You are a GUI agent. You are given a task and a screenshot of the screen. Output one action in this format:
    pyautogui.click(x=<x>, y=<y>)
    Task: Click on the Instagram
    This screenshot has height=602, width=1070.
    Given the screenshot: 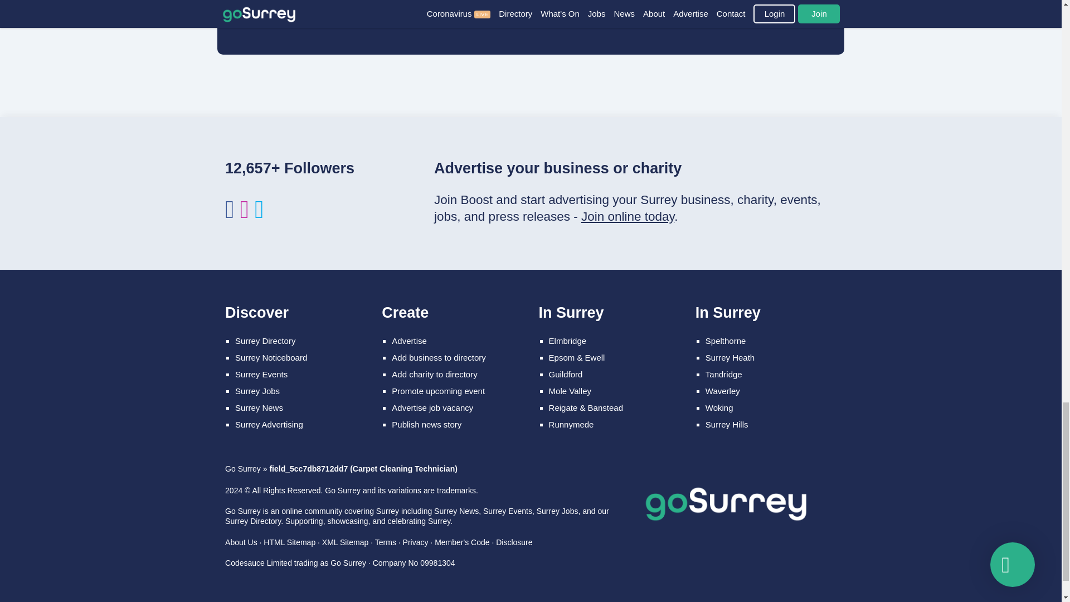 What is the action you would take?
    pyautogui.click(x=244, y=215)
    